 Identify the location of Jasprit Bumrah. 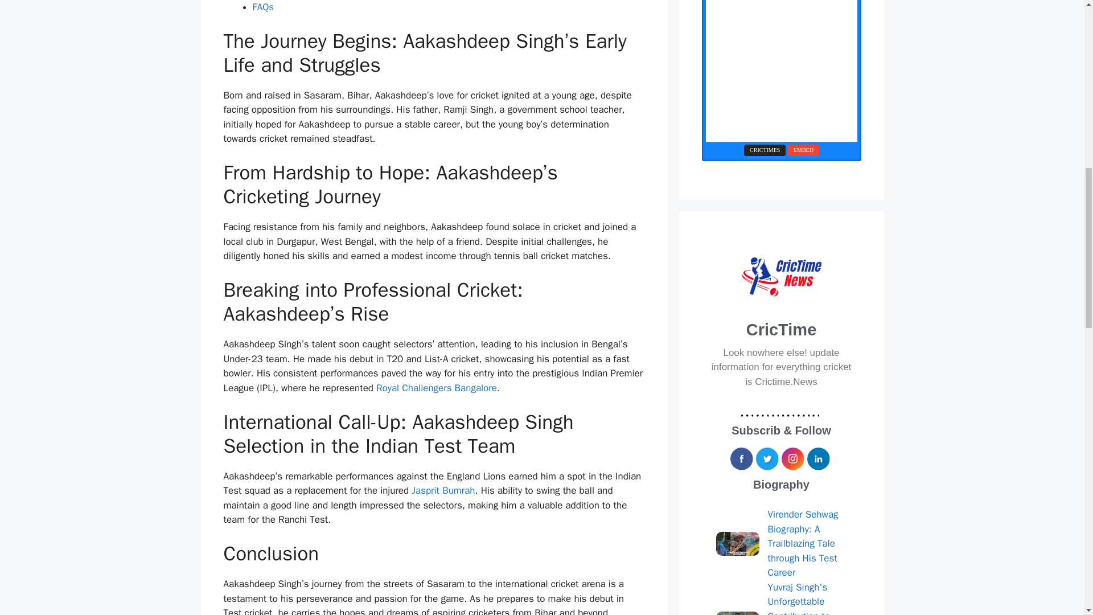
(443, 490).